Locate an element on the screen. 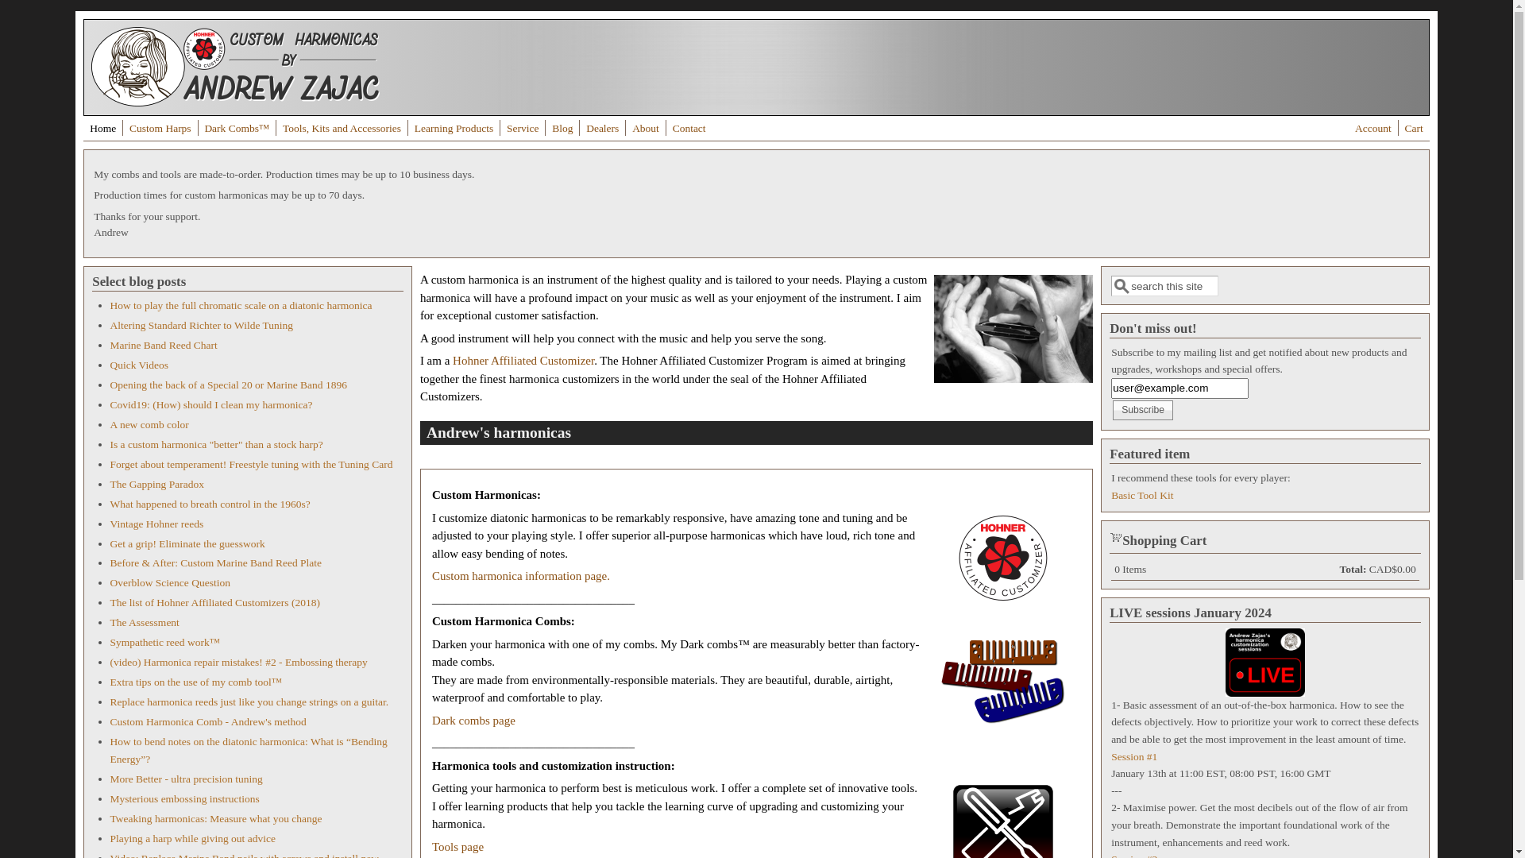 This screenshot has width=1525, height=858. Custom Harmonica Comb - Andrew's method is located at coordinates (208, 721).